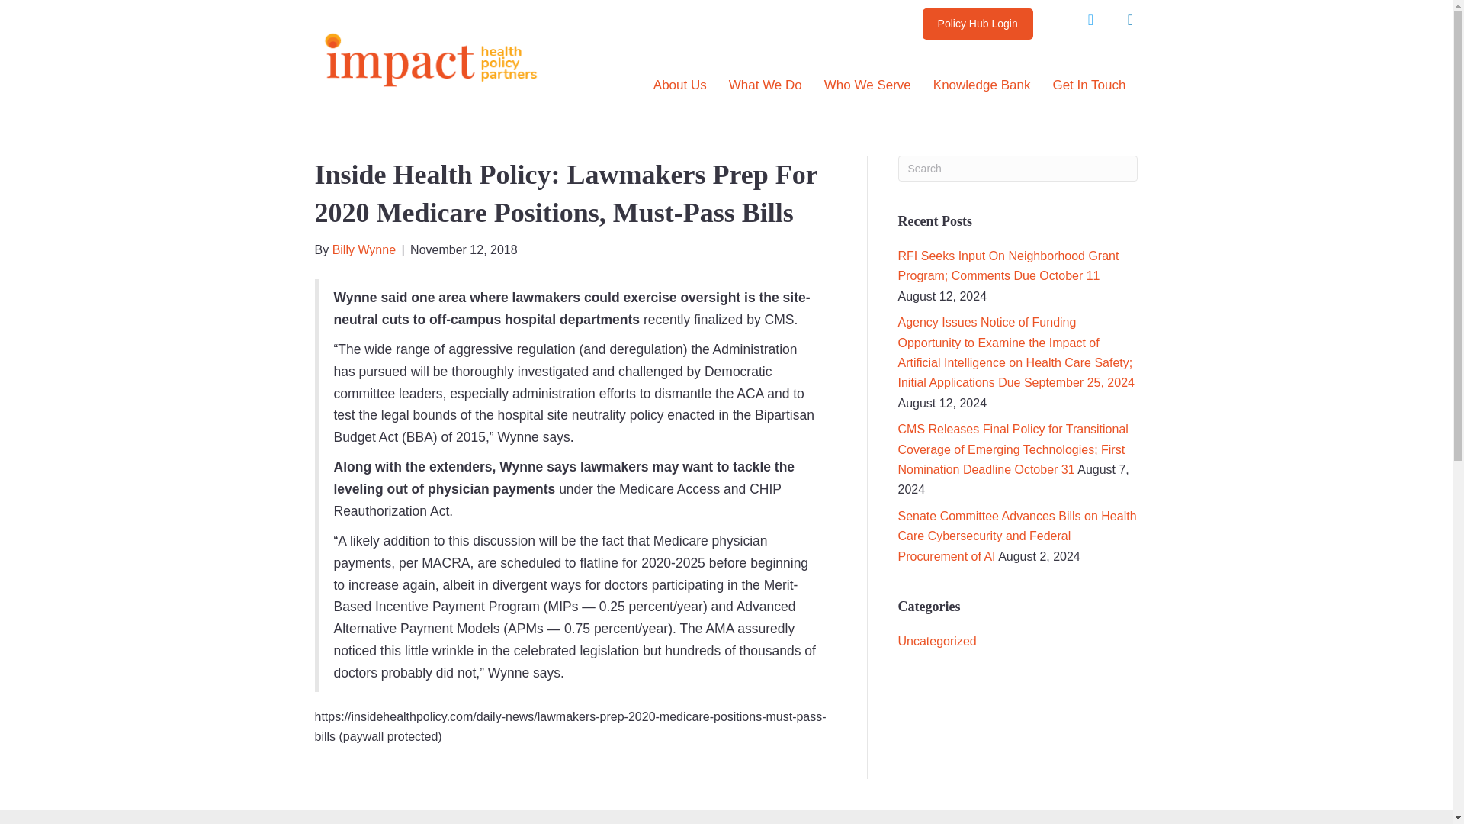 The image size is (1464, 824). I want to click on About Us, so click(679, 85).